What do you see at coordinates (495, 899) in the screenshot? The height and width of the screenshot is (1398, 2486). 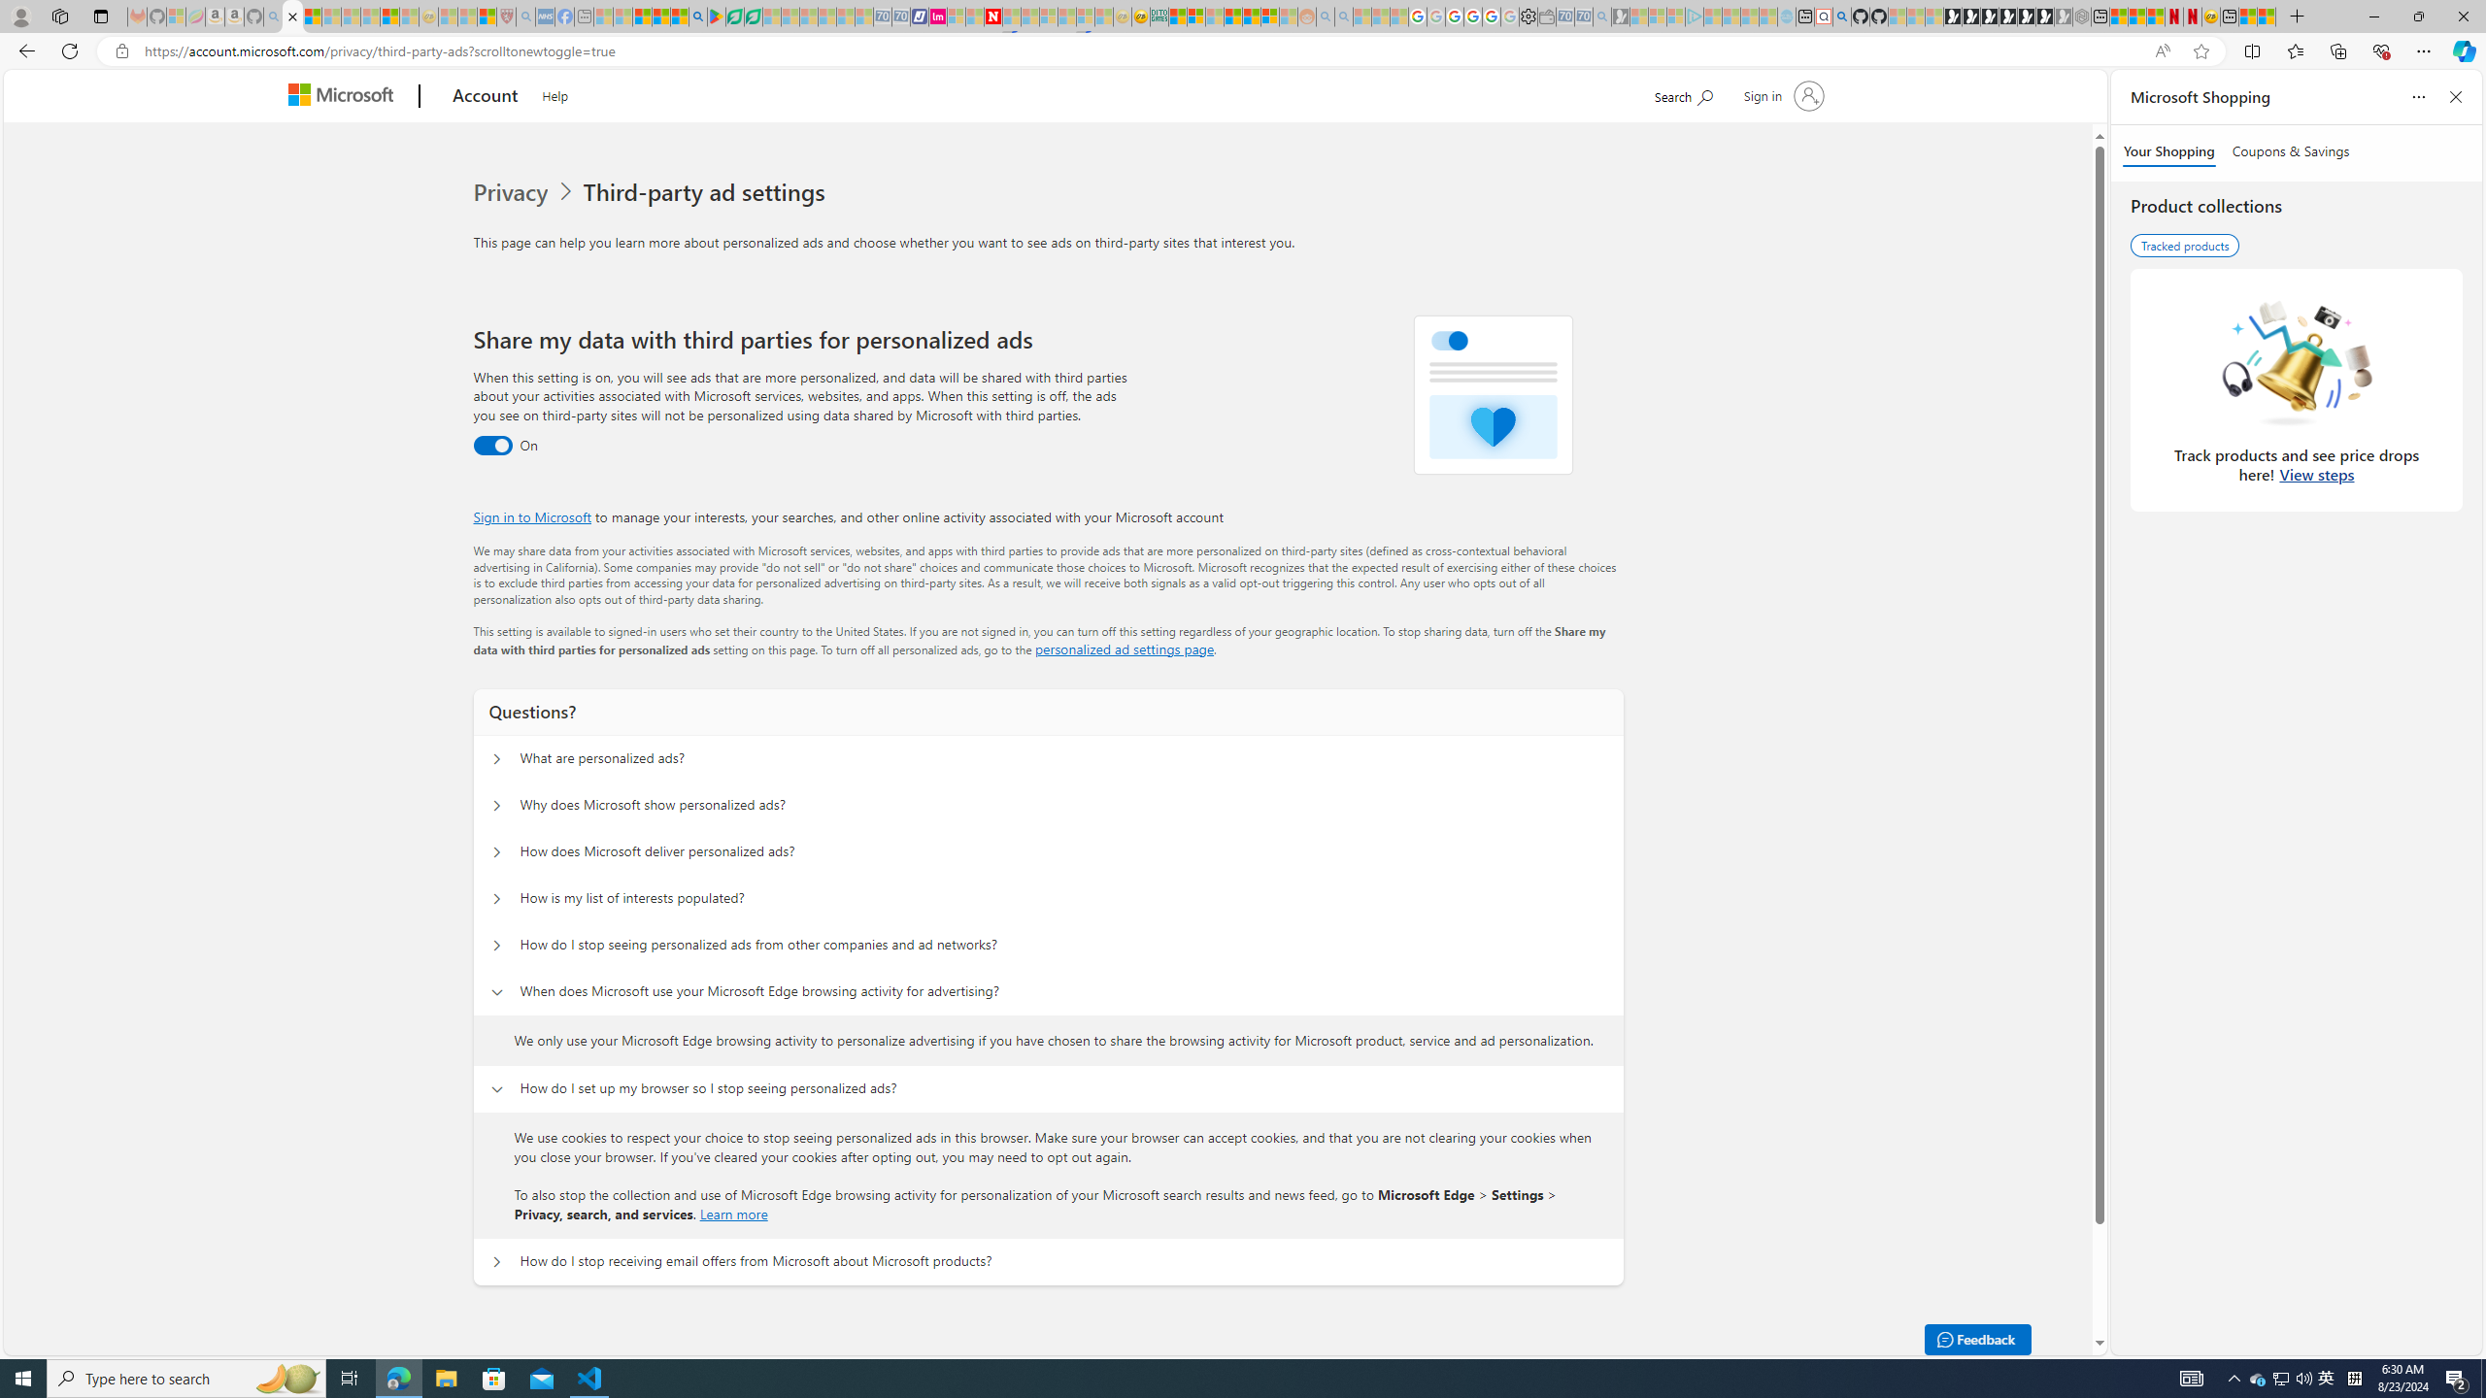 I see `Questions? How is my list of interests populated?` at bounding box center [495, 899].